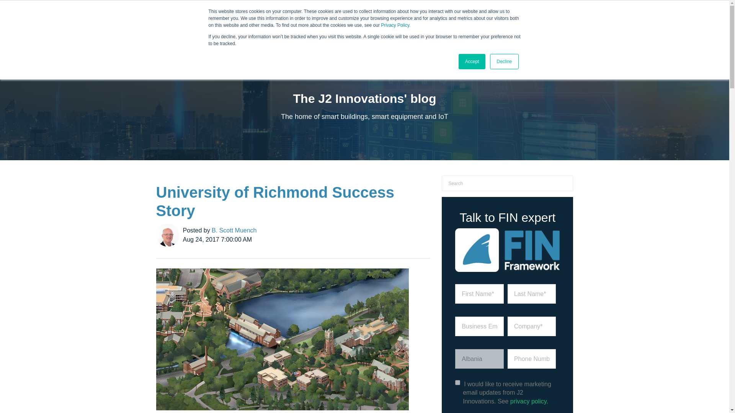 Image resolution: width=735 pixels, height=413 pixels. Describe the element at coordinates (395, 25) in the screenshot. I see `Privacy Policy.` at that location.